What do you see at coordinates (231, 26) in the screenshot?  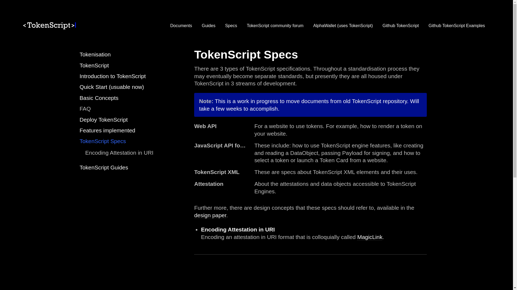 I see `Specs` at bounding box center [231, 26].